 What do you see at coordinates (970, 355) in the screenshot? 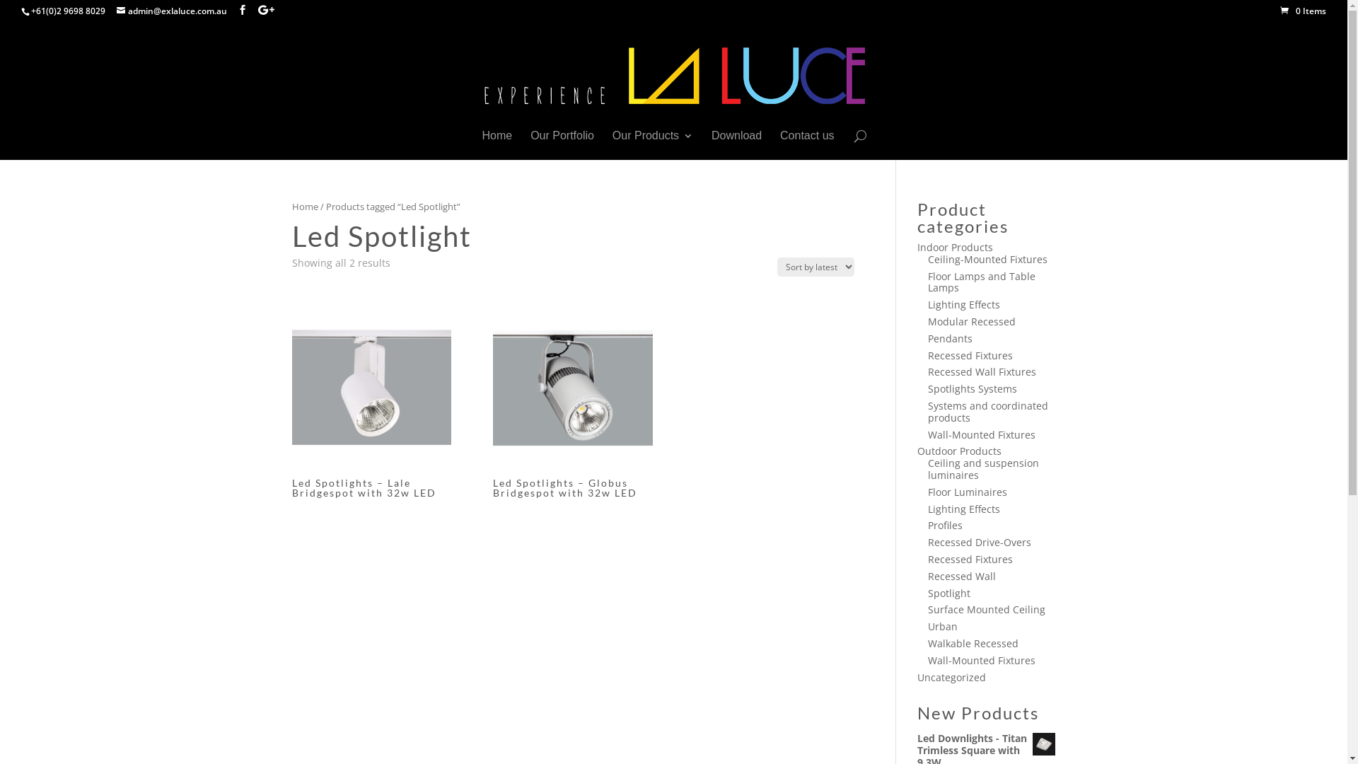
I see `Recessed Fixtures` at bounding box center [970, 355].